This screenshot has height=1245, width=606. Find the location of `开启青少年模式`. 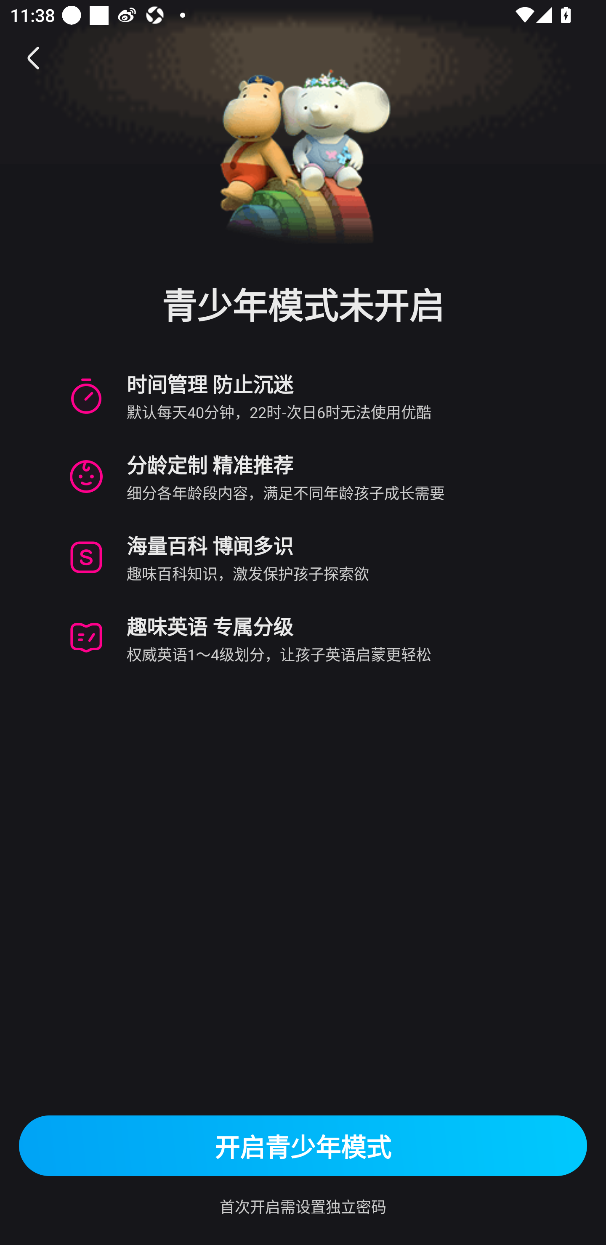

开启青少年模式 is located at coordinates (303, 1146).